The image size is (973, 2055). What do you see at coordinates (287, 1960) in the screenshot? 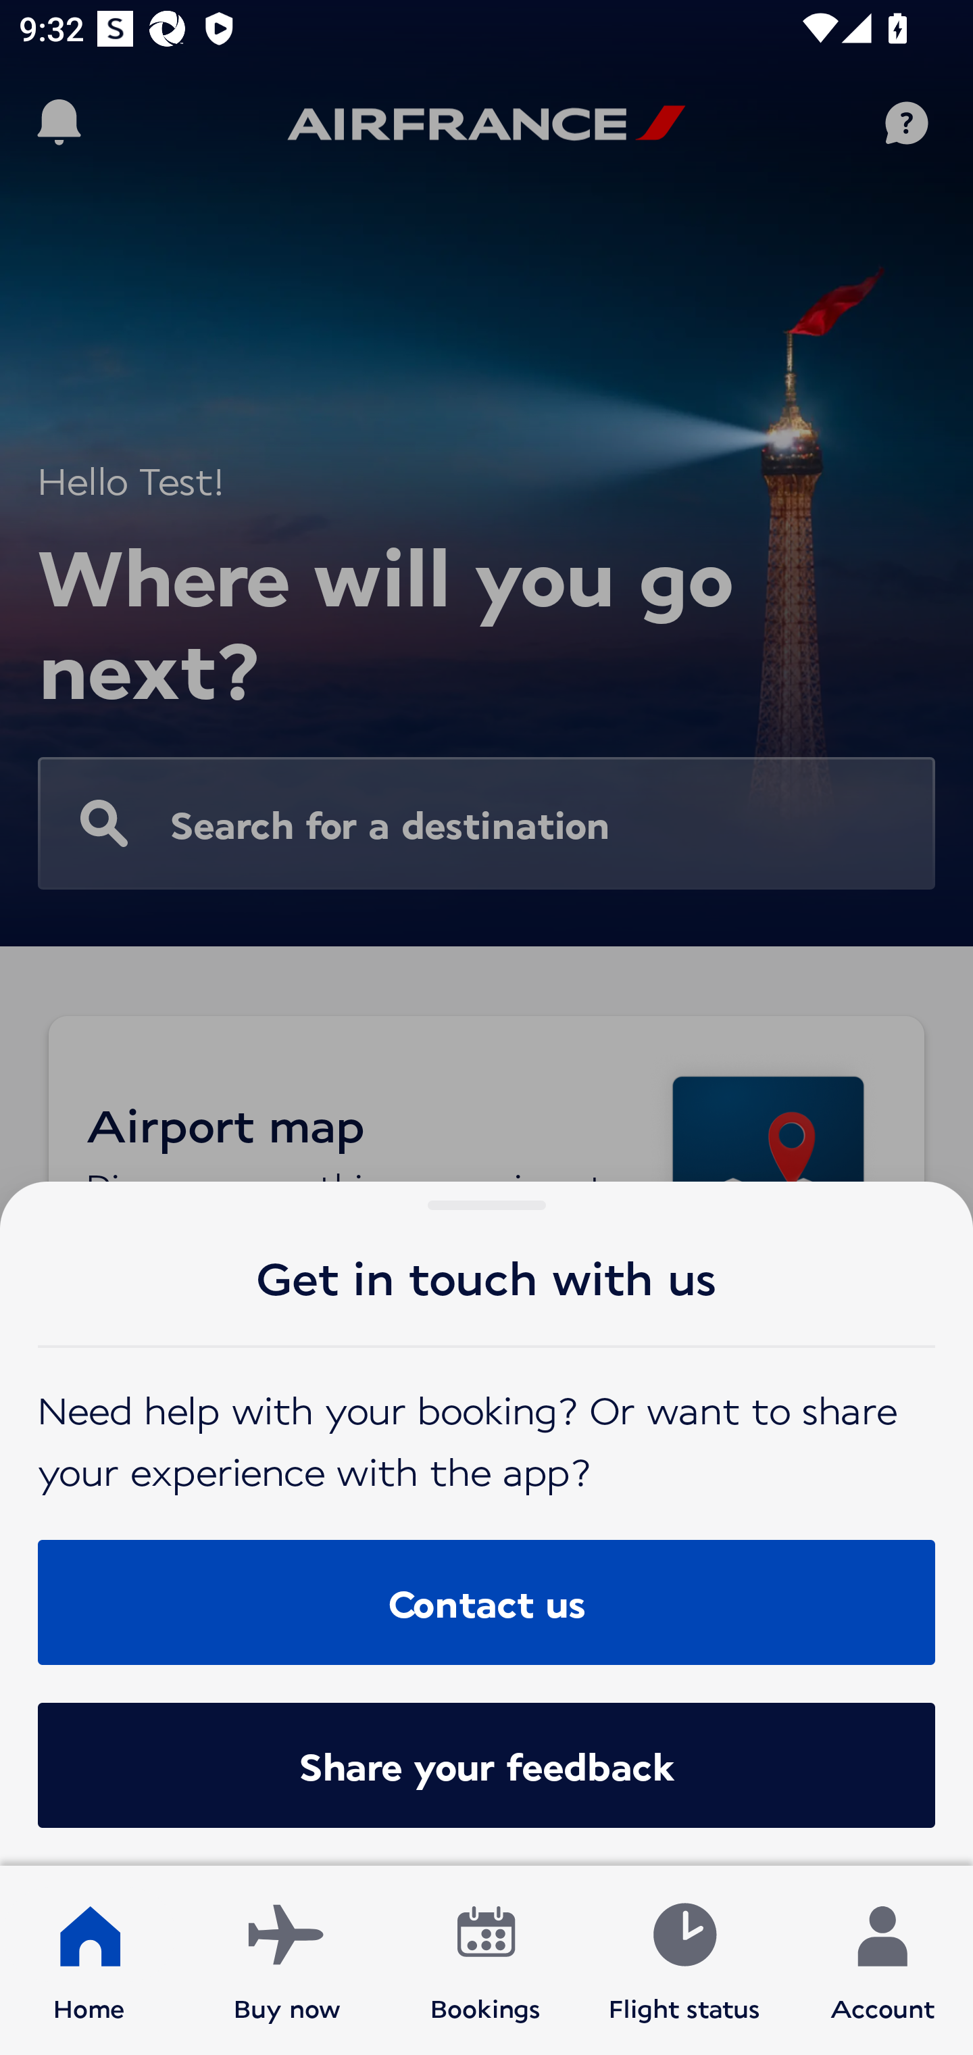
I see `Buy now` at bounding box center [287, 1960].